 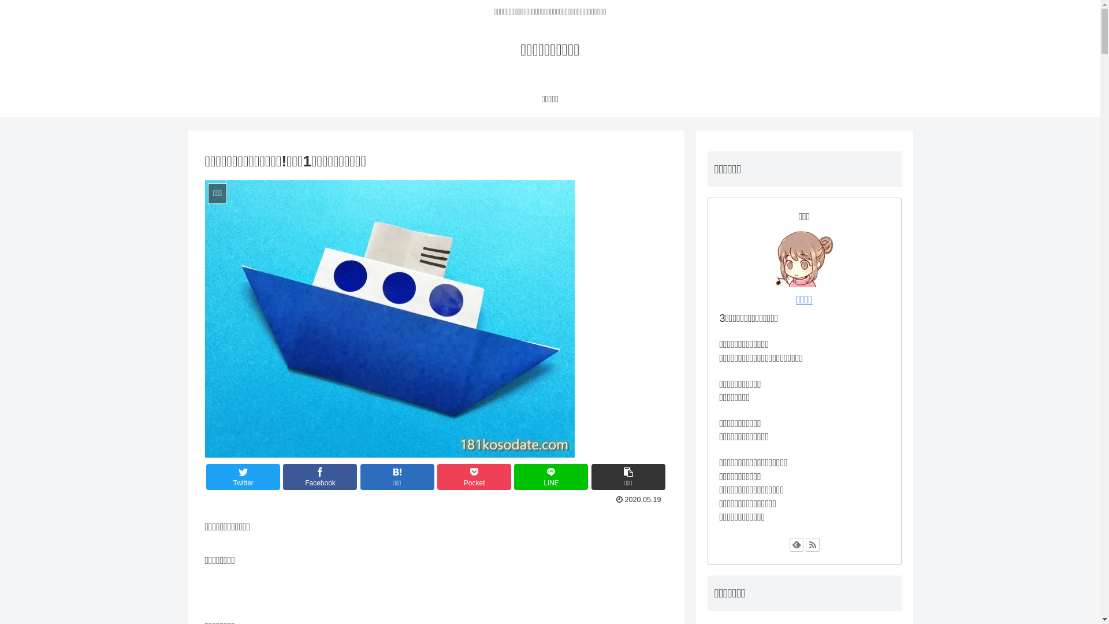 I want to click on Pocket, so click(x=474, y=477).